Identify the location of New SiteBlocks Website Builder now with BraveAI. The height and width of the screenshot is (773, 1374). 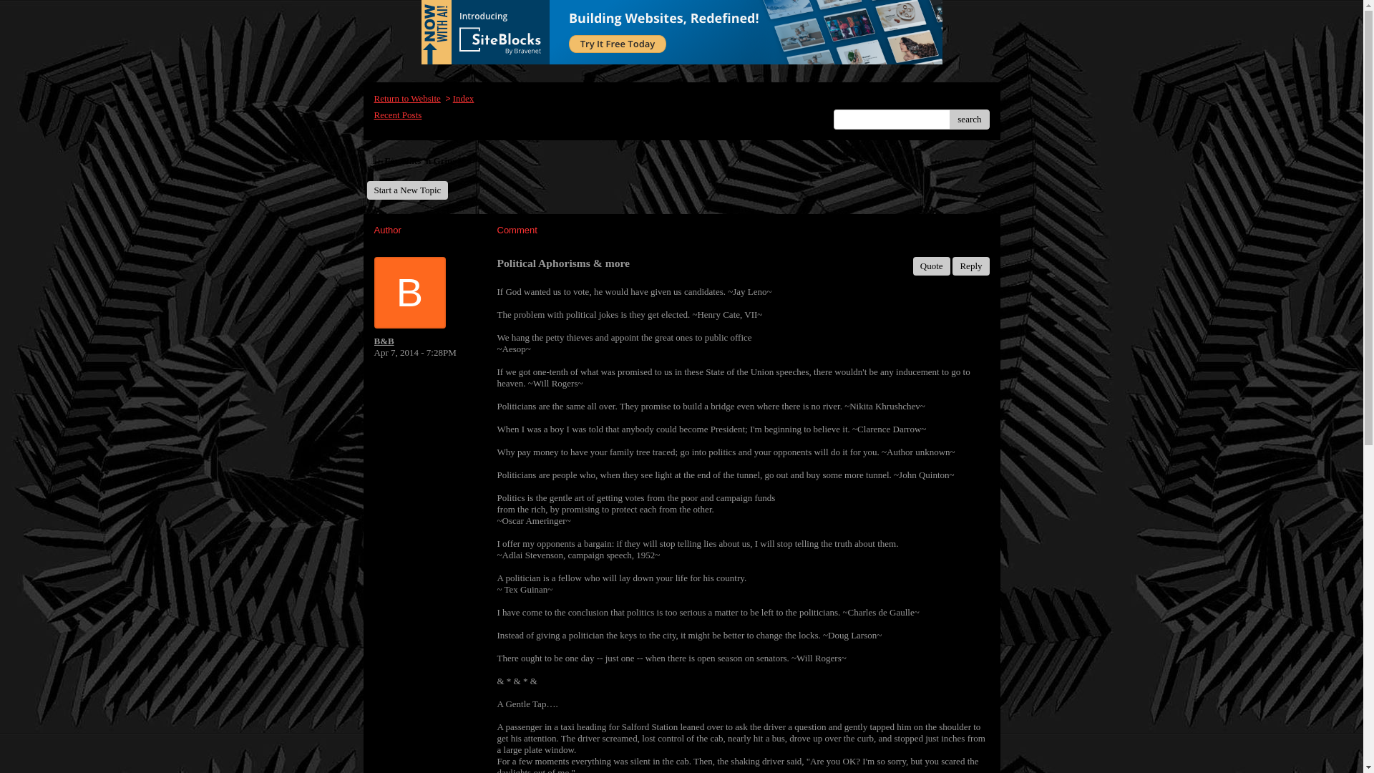
(681, 31).